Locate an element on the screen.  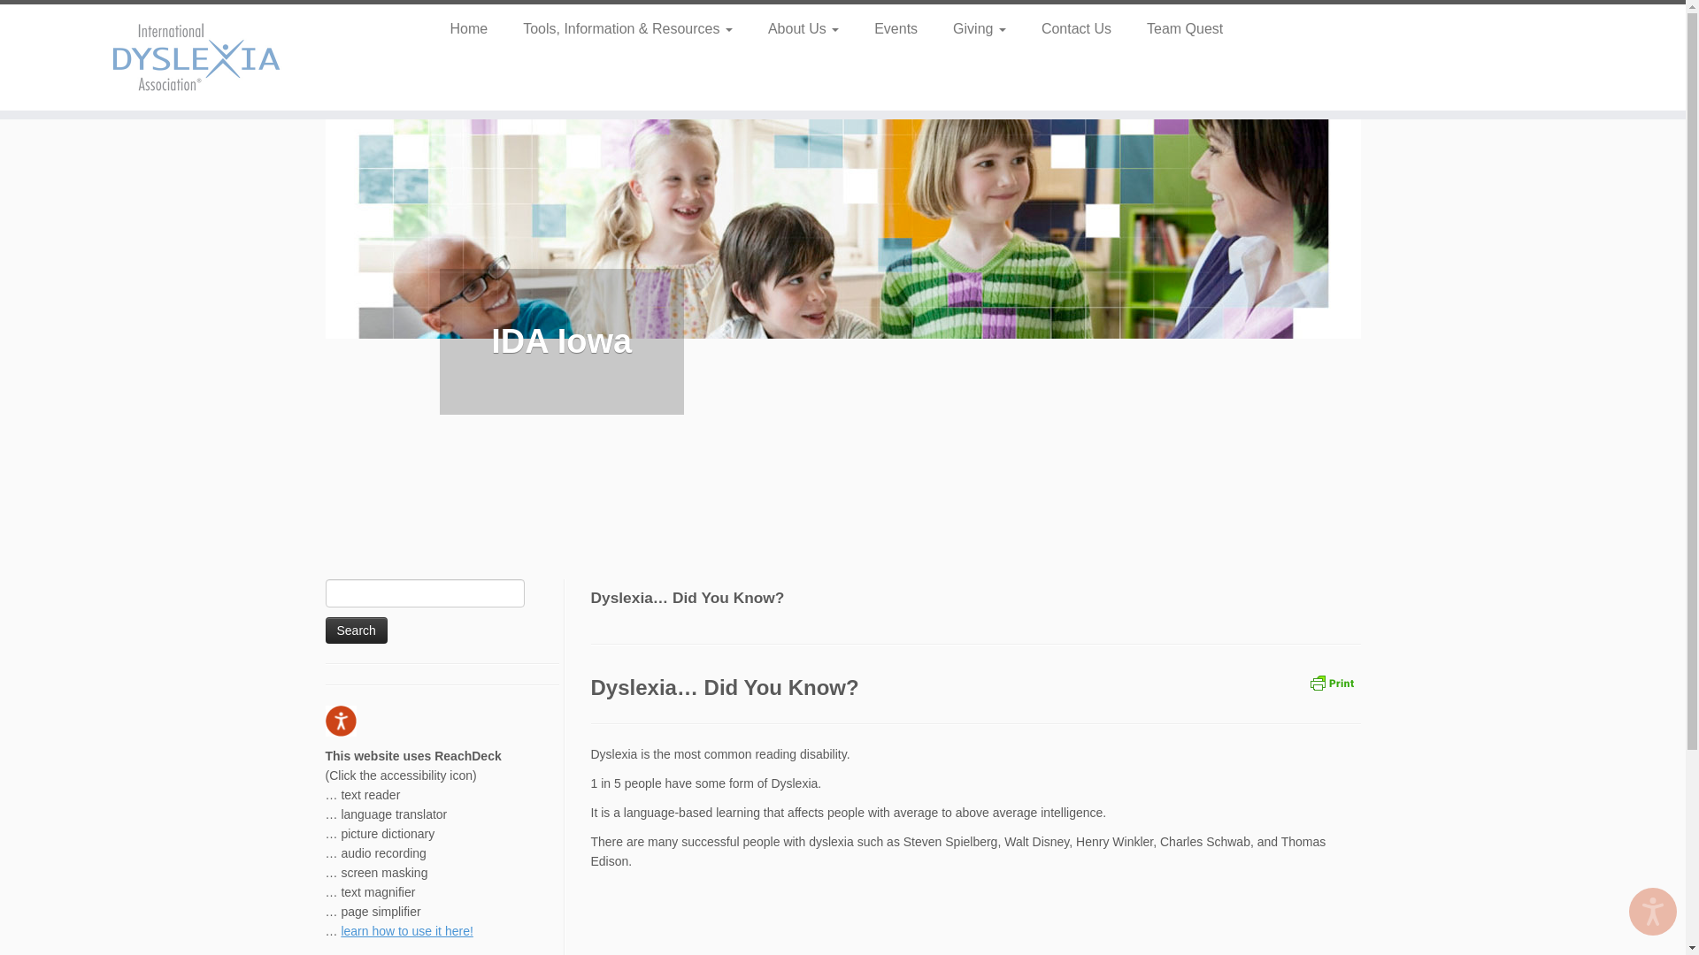
Team Quest is located at coordinates (1176, 28).